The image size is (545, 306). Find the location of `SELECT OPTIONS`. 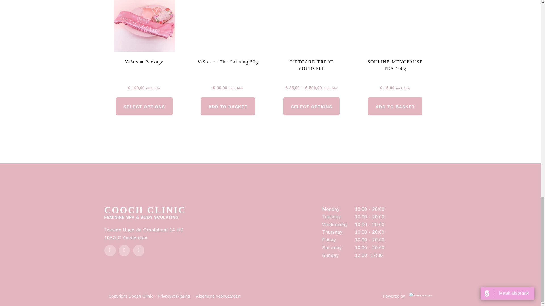

SELECT OPTIONS is located at coordinates (144, 107).